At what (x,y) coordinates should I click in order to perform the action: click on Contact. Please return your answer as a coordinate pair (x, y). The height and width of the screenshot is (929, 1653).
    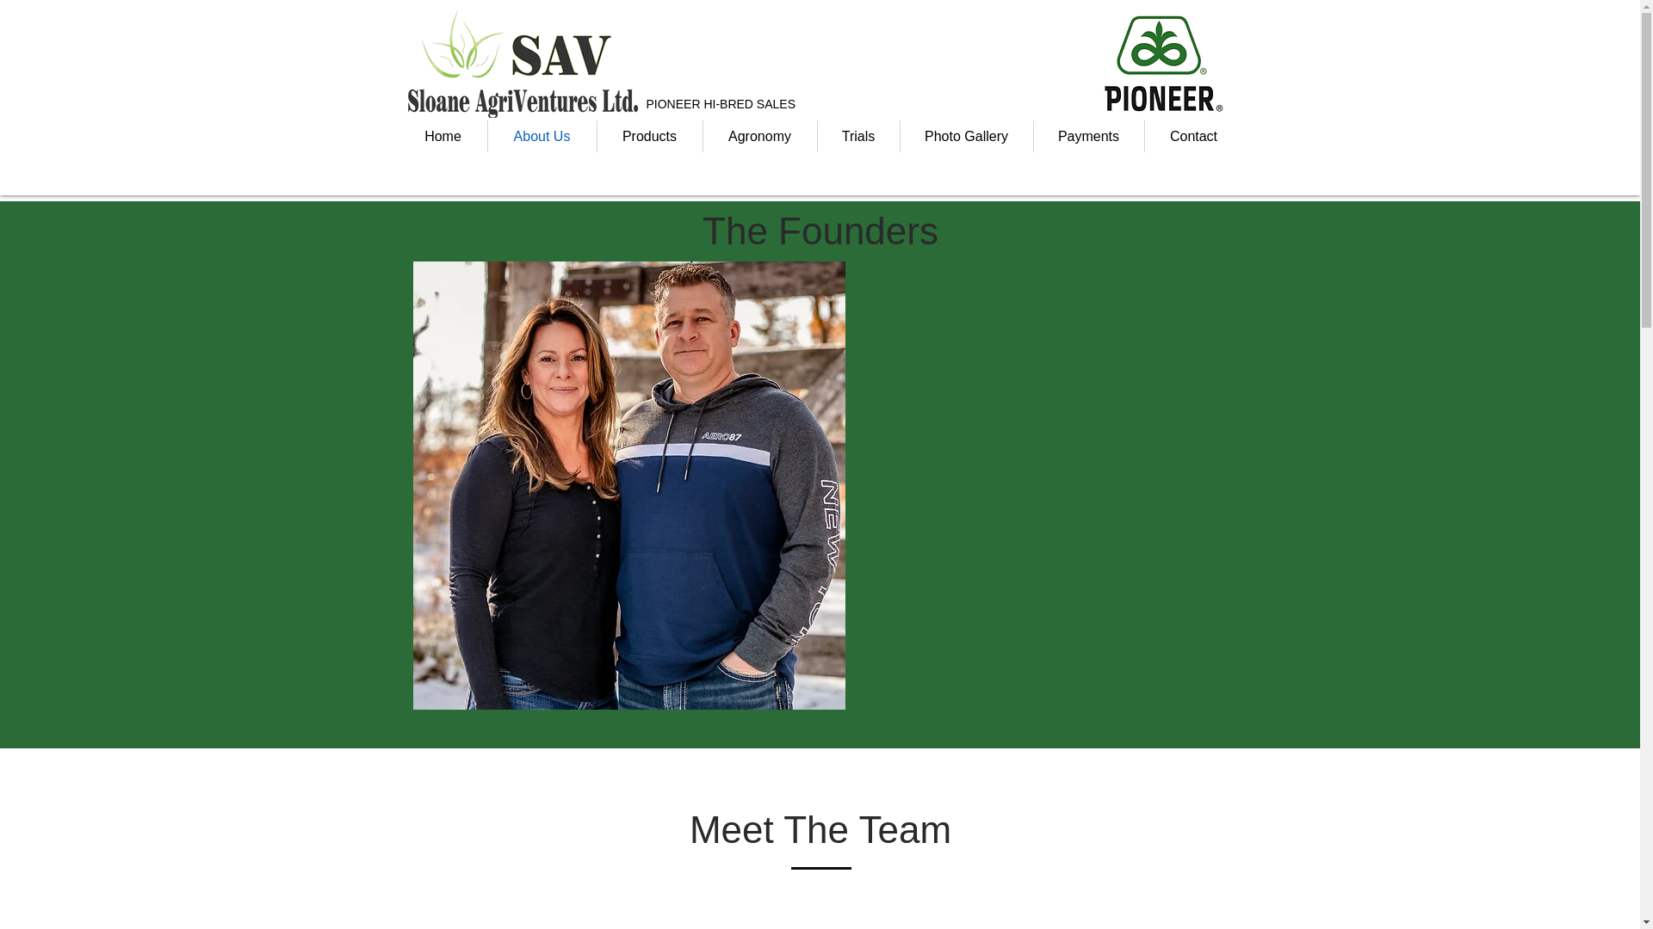
    Looking at the image, I should click on (1193, 136).